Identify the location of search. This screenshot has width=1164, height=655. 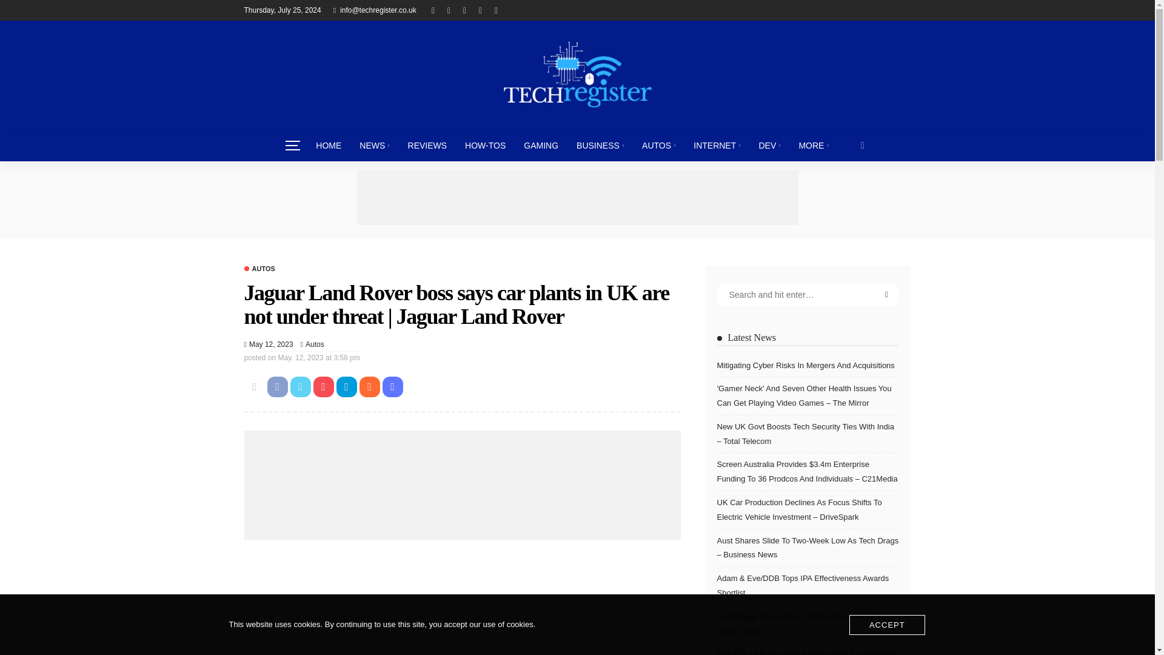
(863, 145).